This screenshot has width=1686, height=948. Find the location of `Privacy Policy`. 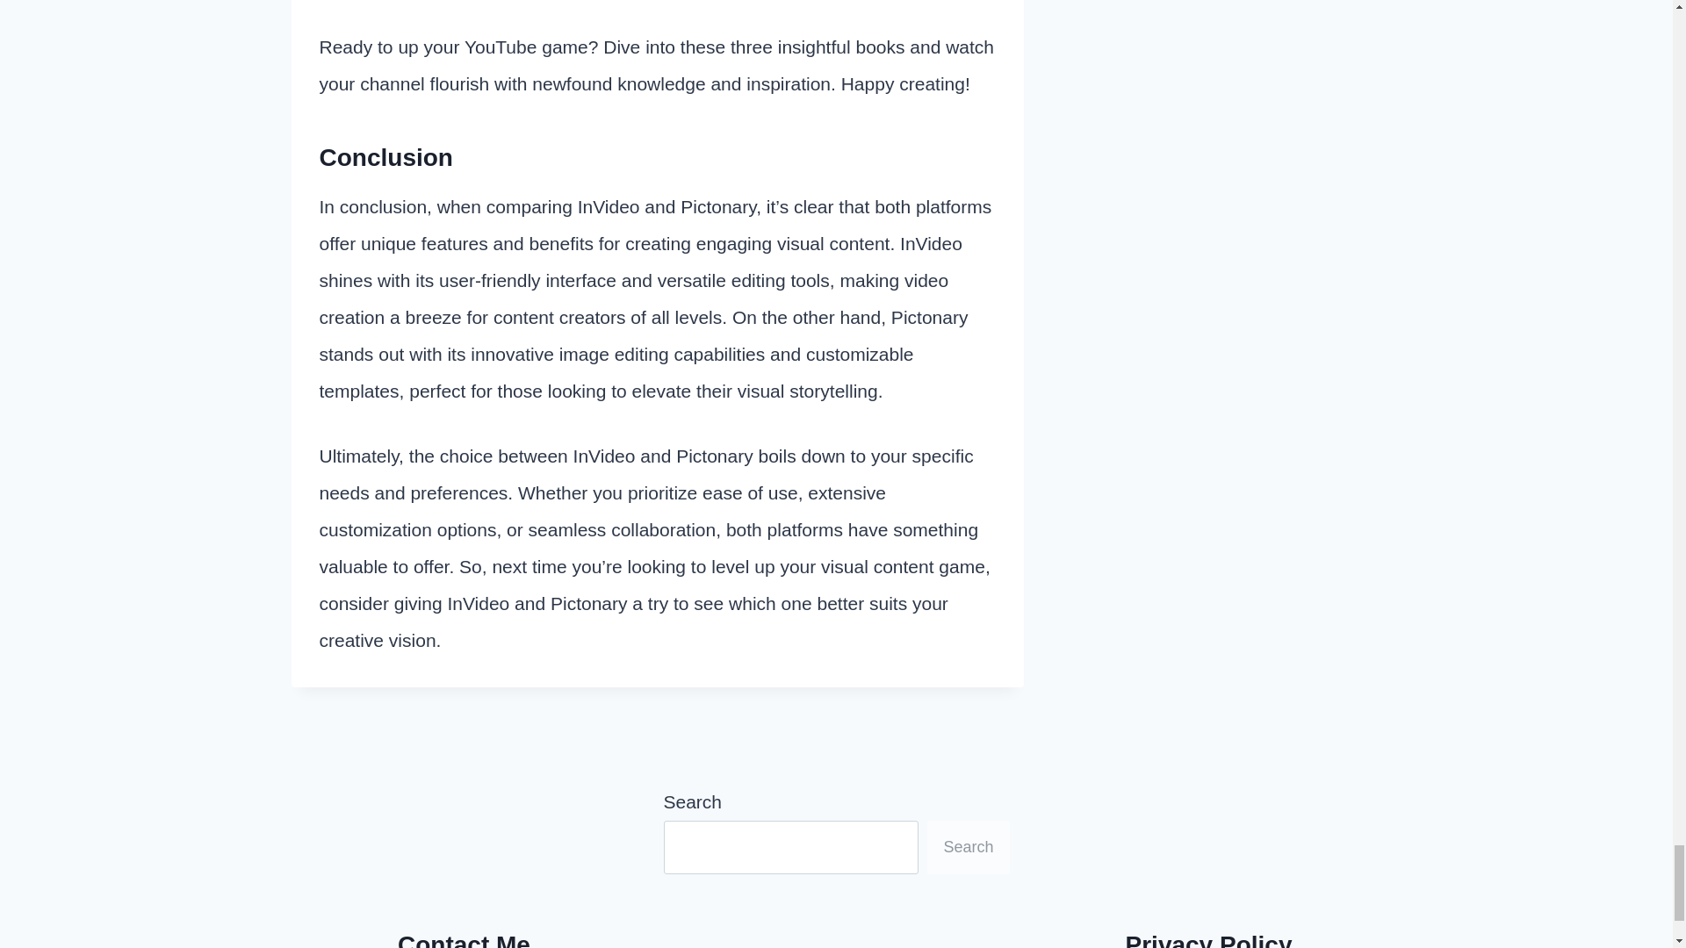

Privacy Policy is located at coordinates (1209, 939).